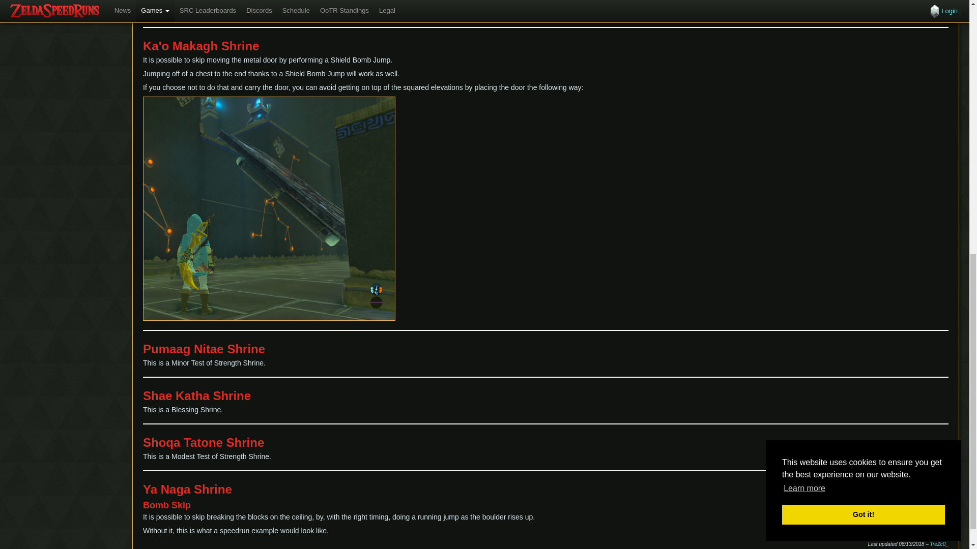 This screenshot has width=977, height=549. Describe the element at coordinates (804, 2) in the screenshot. I see `Learn more` at that location.